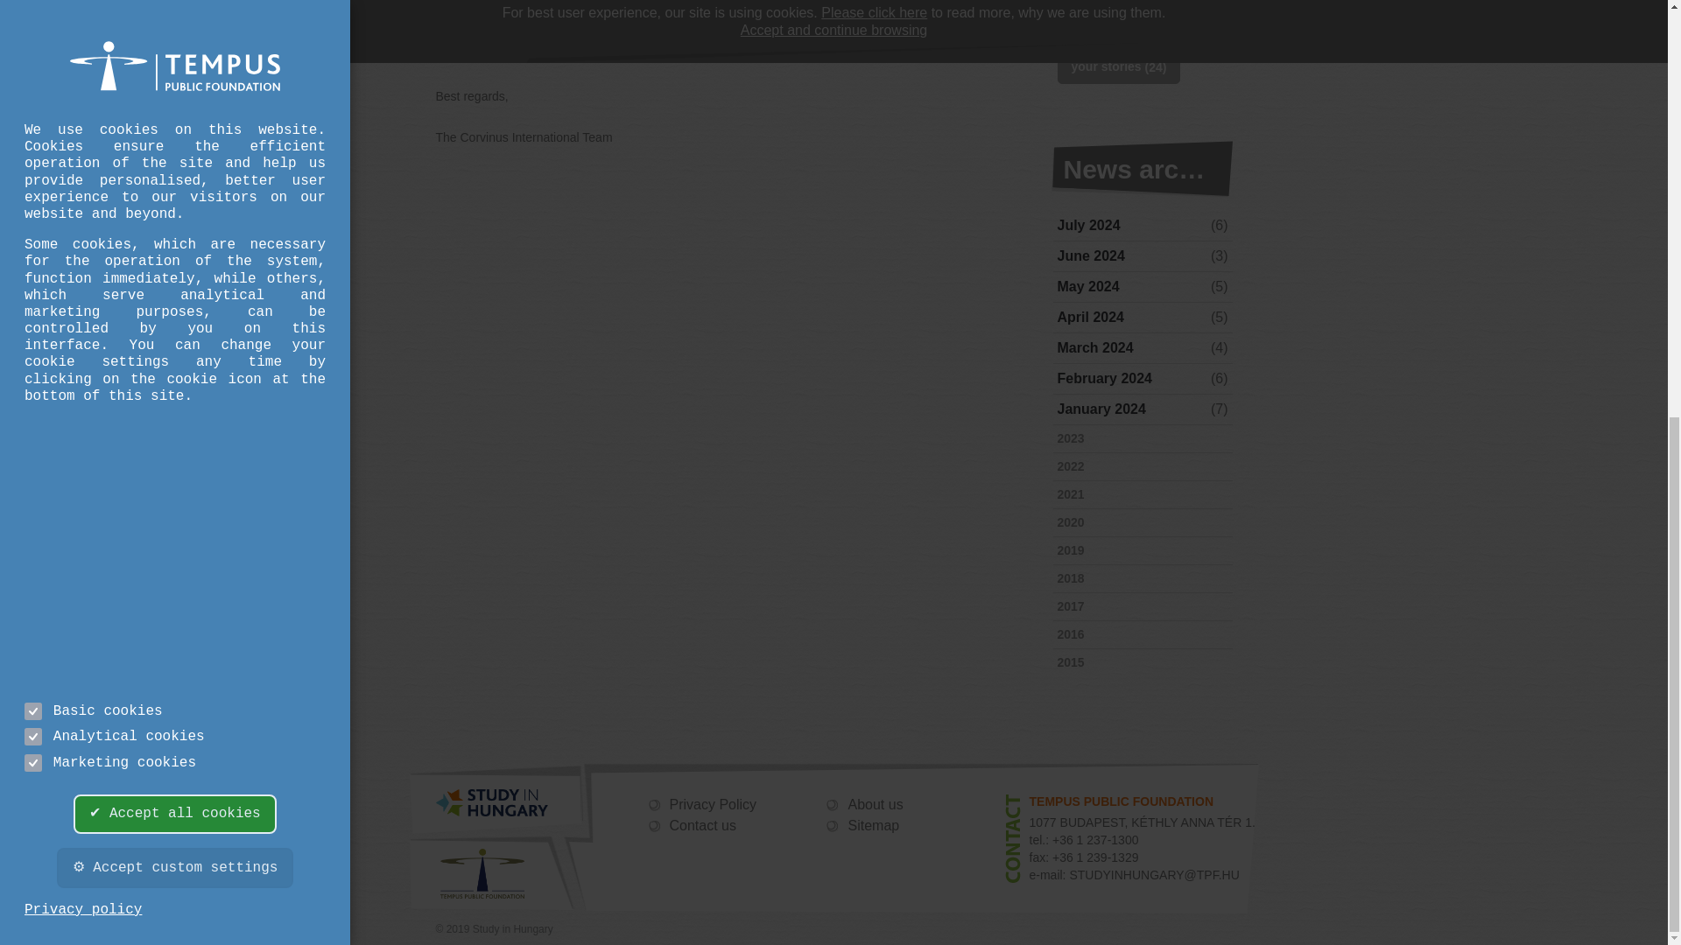 The height and width of the screenshot is (945, 1681). I want to click on on, so click(33, 21).